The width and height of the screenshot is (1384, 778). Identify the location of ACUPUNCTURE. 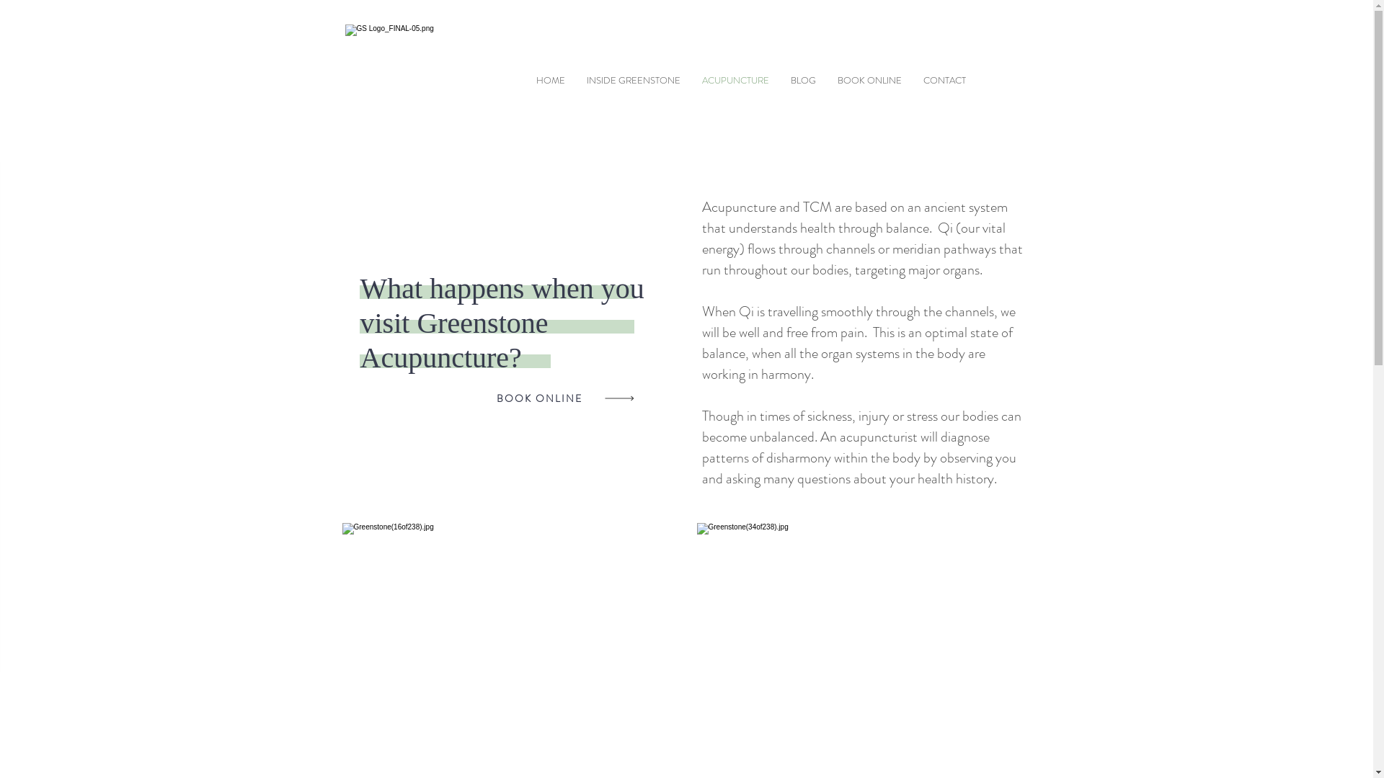
(735, 81).